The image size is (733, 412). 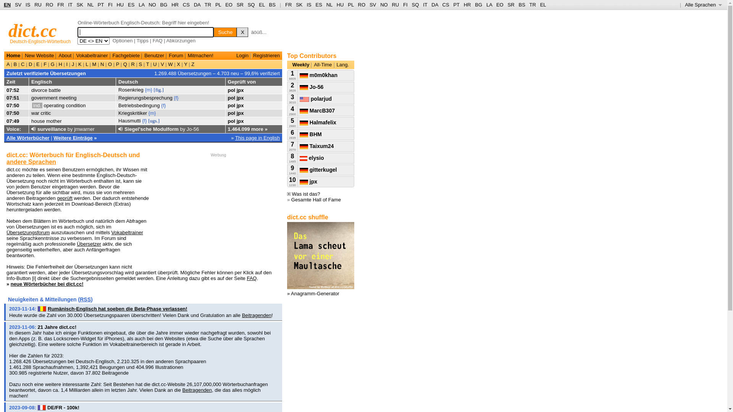 I want to click on T, so click(x=147, y=64).